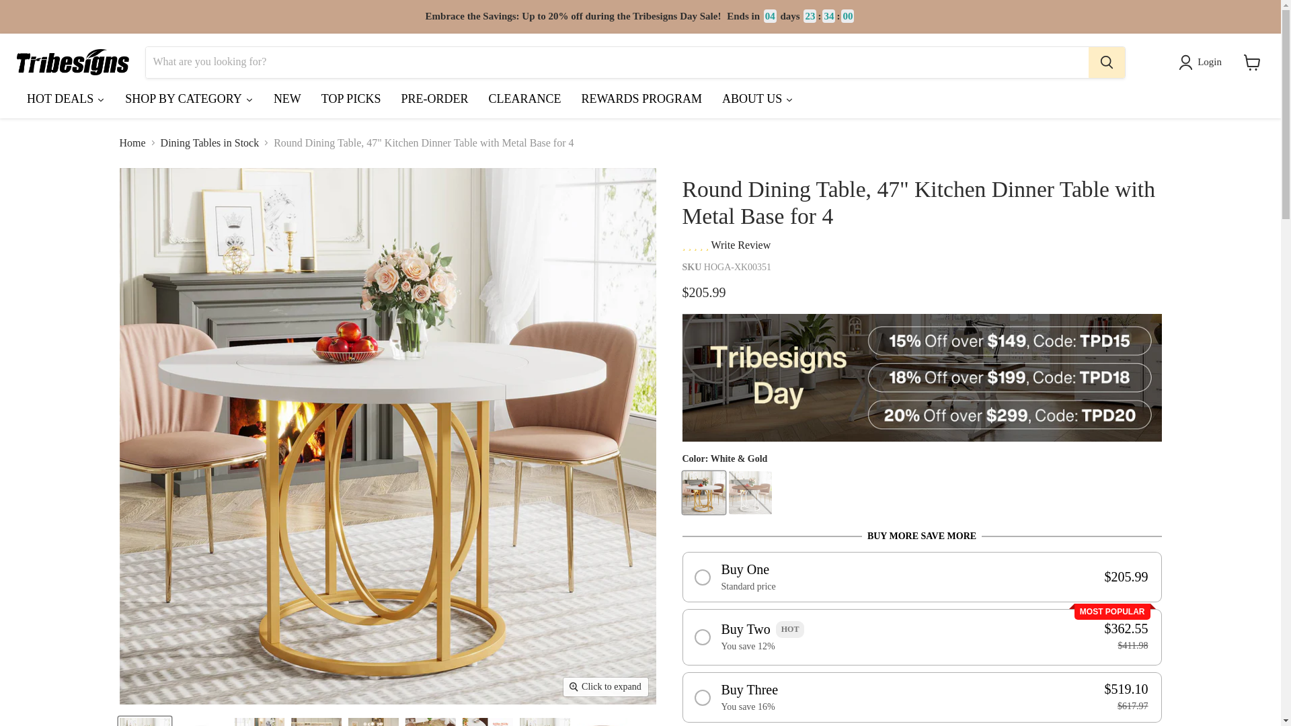 This screenshot has height=726, width=1291. Describe the element at coordinates (434, 102) in the screenshot. I see `PRE-ORDER` at that location.